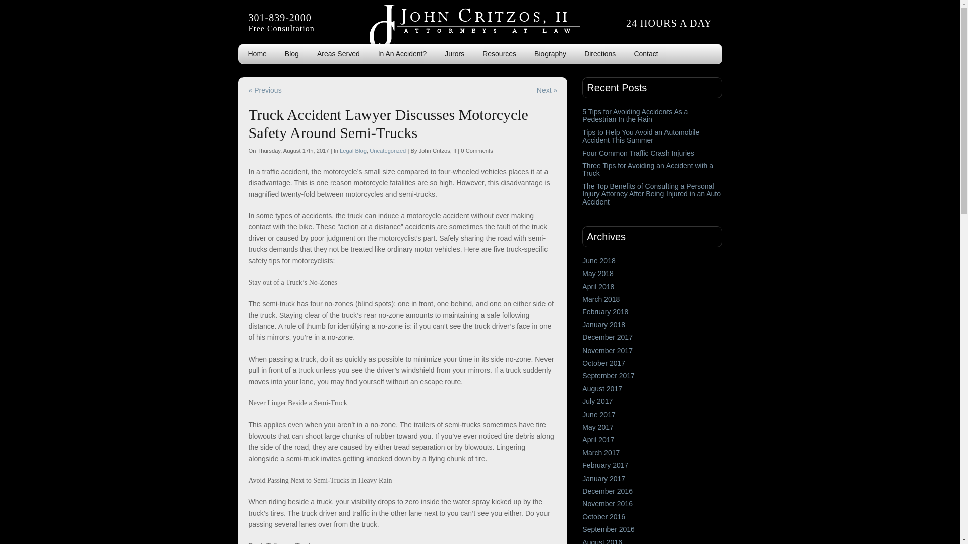 The height and width of the screenshot is (544, 968). What do you see at coordinates (599, 54) in the screenshot?
I see `Directions` at bounding box center [599, 54].